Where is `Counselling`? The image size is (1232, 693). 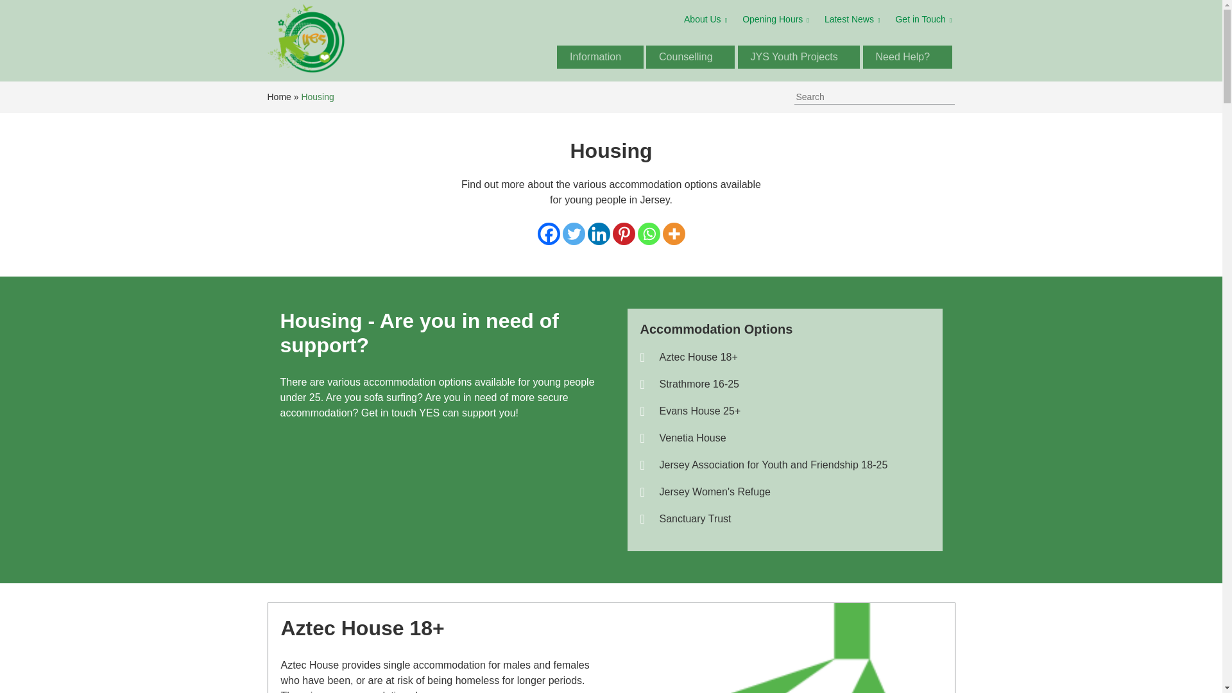
Counselling is located at coordinates (690, 56).